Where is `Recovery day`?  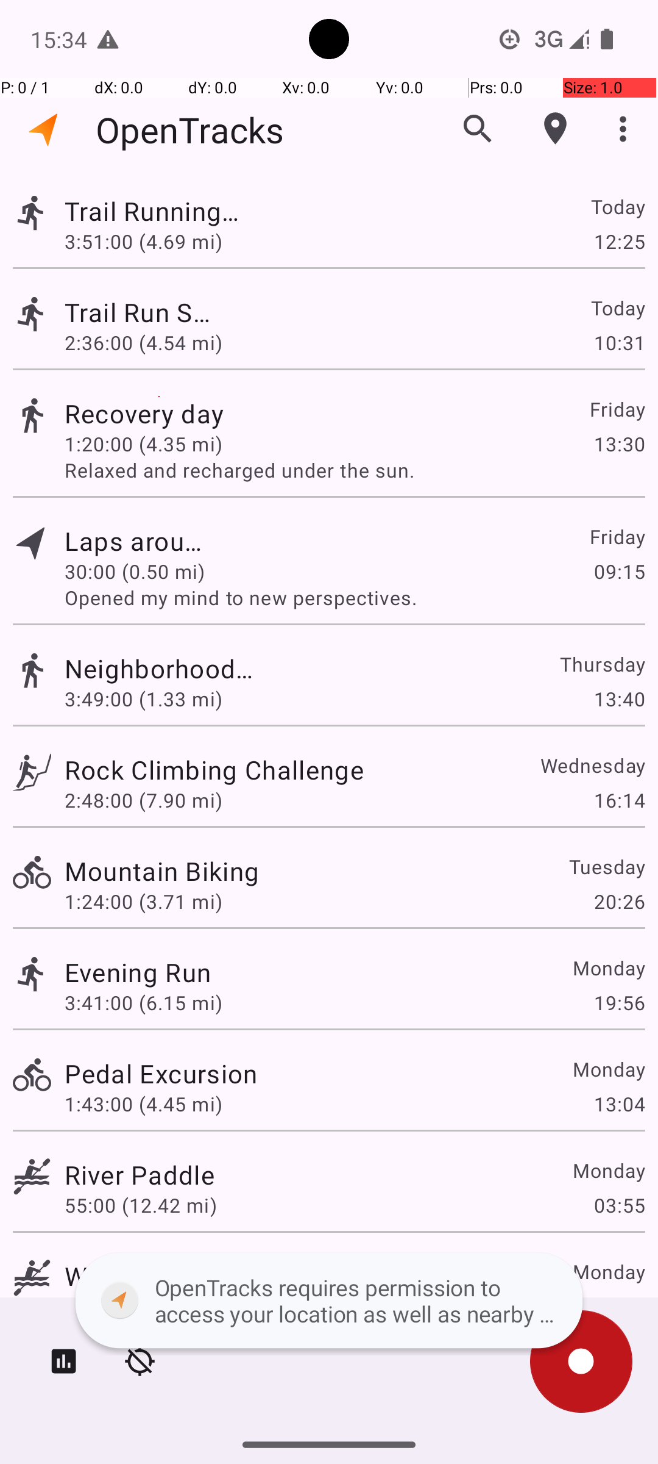
Recovery day is located at coordinates (161, 414).